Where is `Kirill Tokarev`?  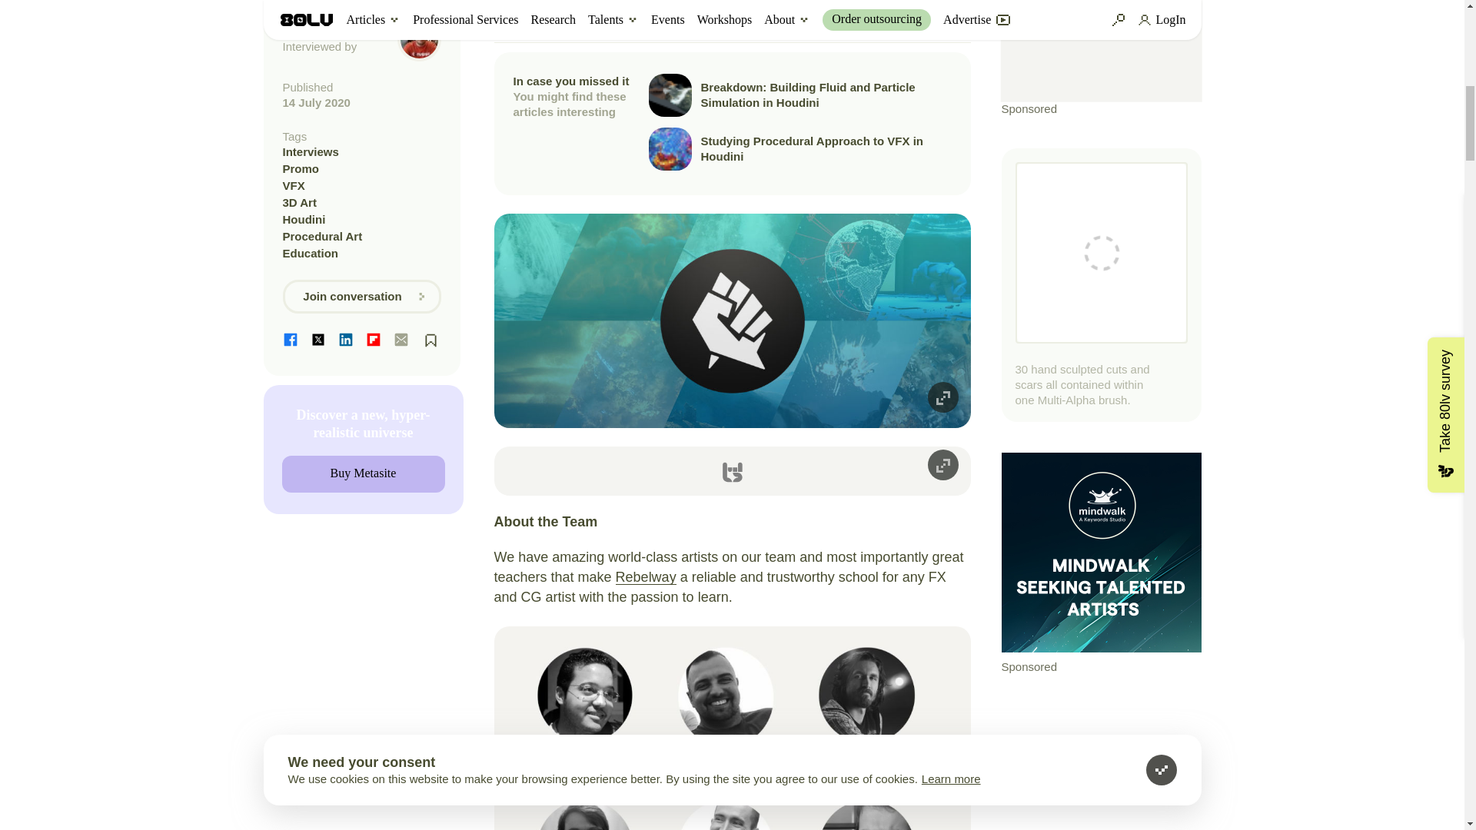 Kirill Tokarev is located at coordinates (319, 31).